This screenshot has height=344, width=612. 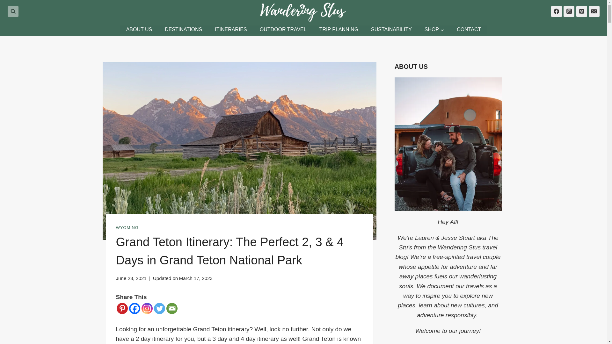 What do you see at coordinates (127, 227) in the screenshot?
I see `WYOMING` at bounding box center [127, 227].